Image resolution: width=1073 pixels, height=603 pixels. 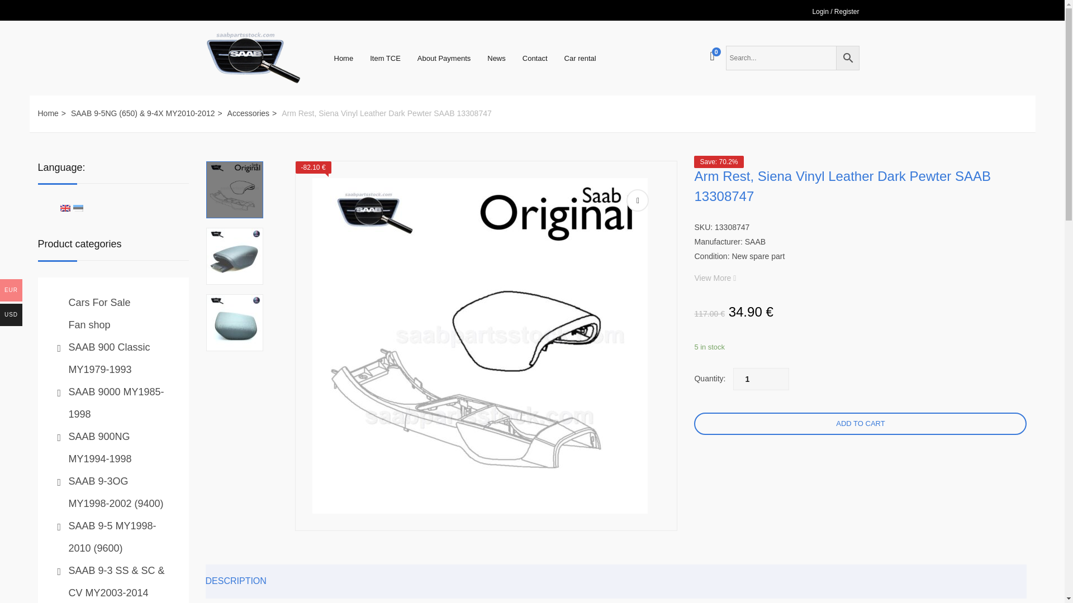 What do you see at coordinates (496, 58) in the screenshot?
I see `News` at bounding box center [496, 58].